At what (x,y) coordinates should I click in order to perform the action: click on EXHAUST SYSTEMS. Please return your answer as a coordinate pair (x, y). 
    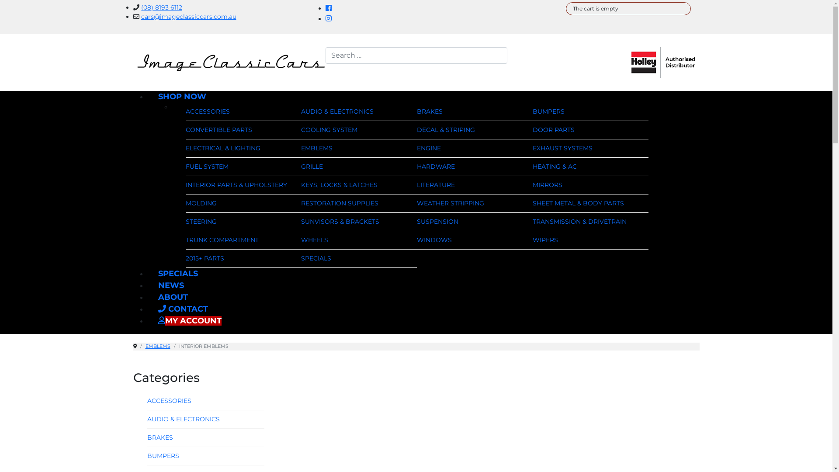
    Looking at the image, I should click on (563, 148).